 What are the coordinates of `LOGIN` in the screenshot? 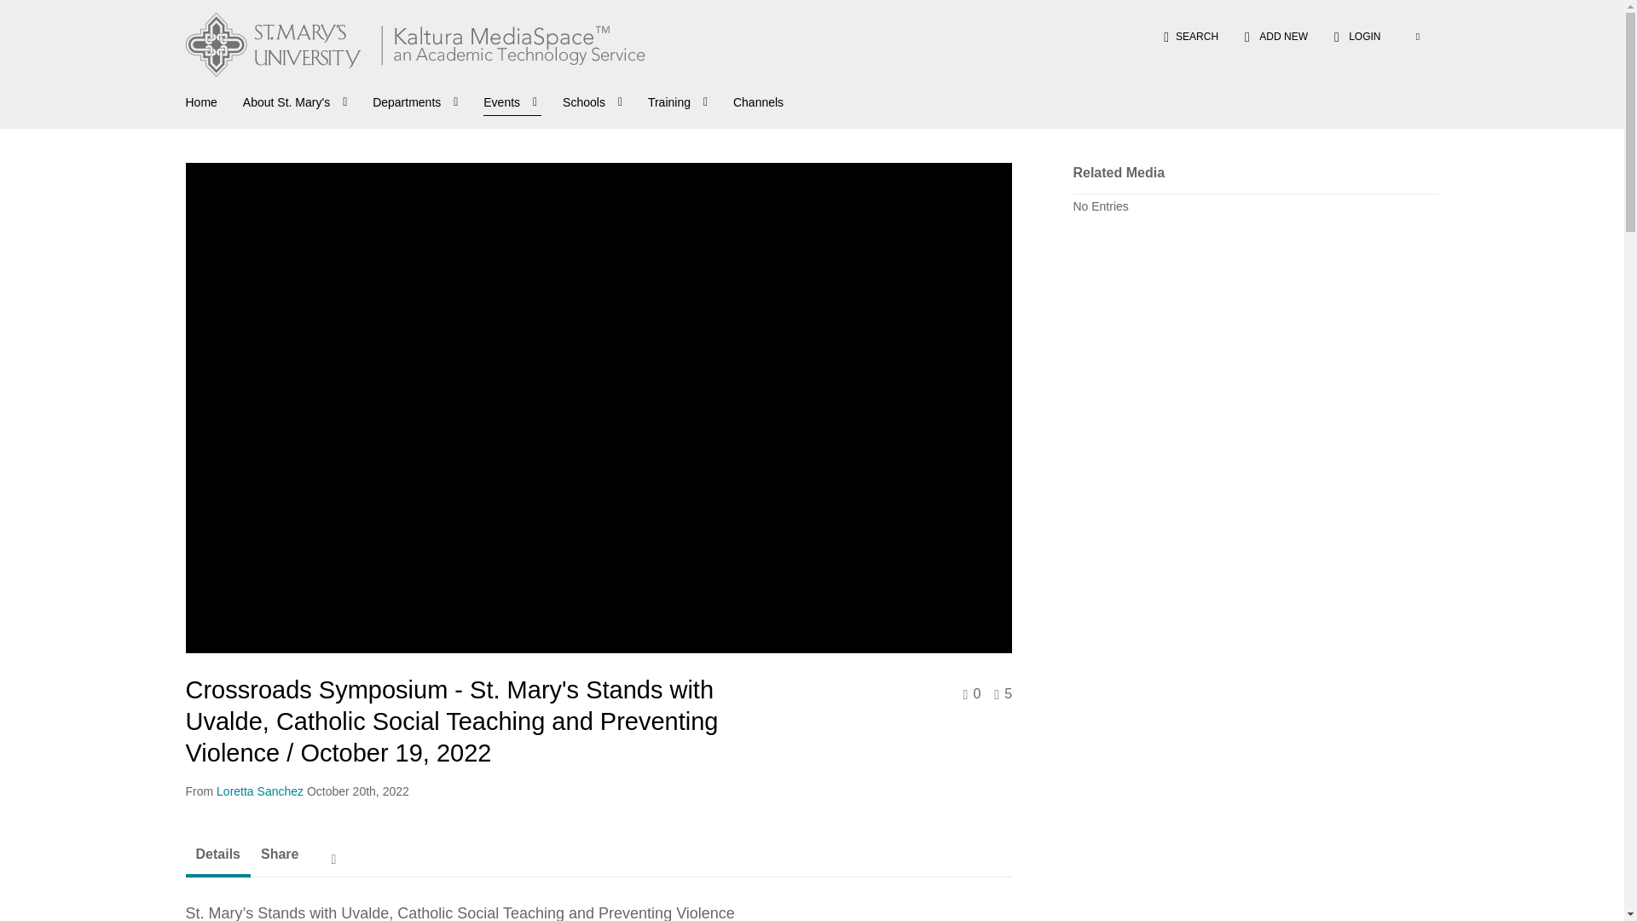 It's located at (1357, 36).